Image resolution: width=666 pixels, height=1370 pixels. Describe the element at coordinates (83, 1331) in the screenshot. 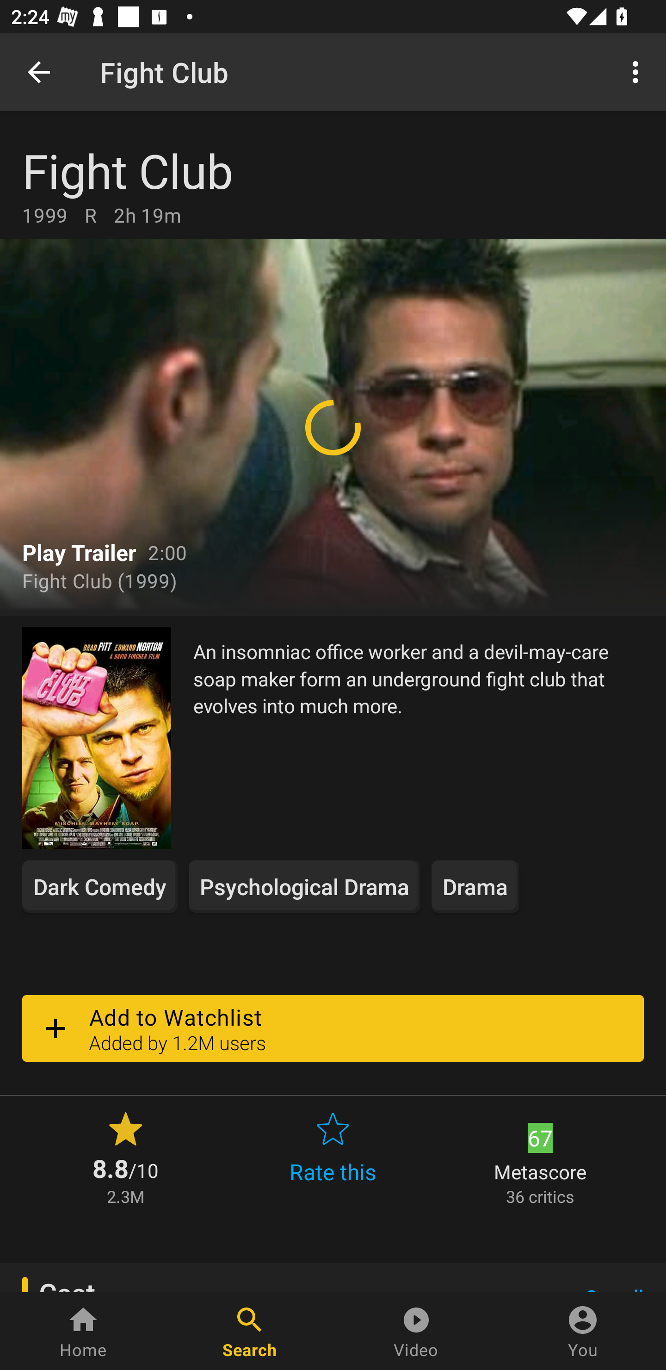

I see `Home` at that location.